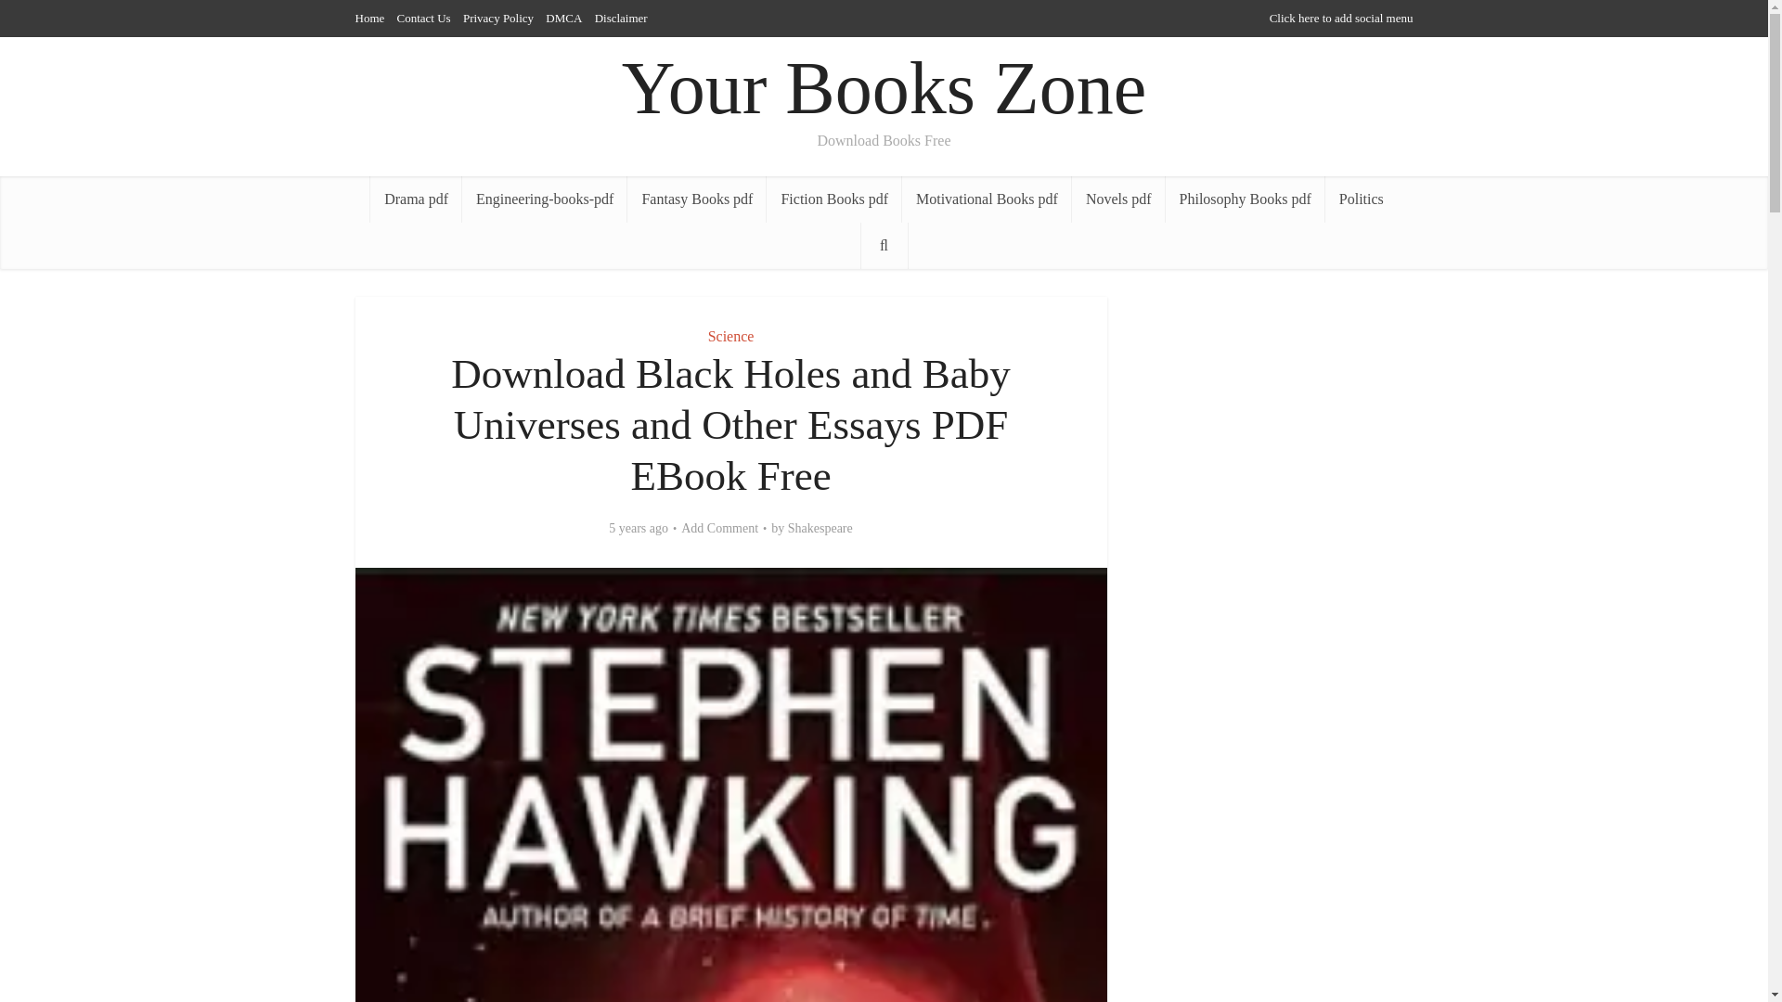  Describe the element at coordinates (622, 18) in the screenshot. I see `Disclaimer` at that location.